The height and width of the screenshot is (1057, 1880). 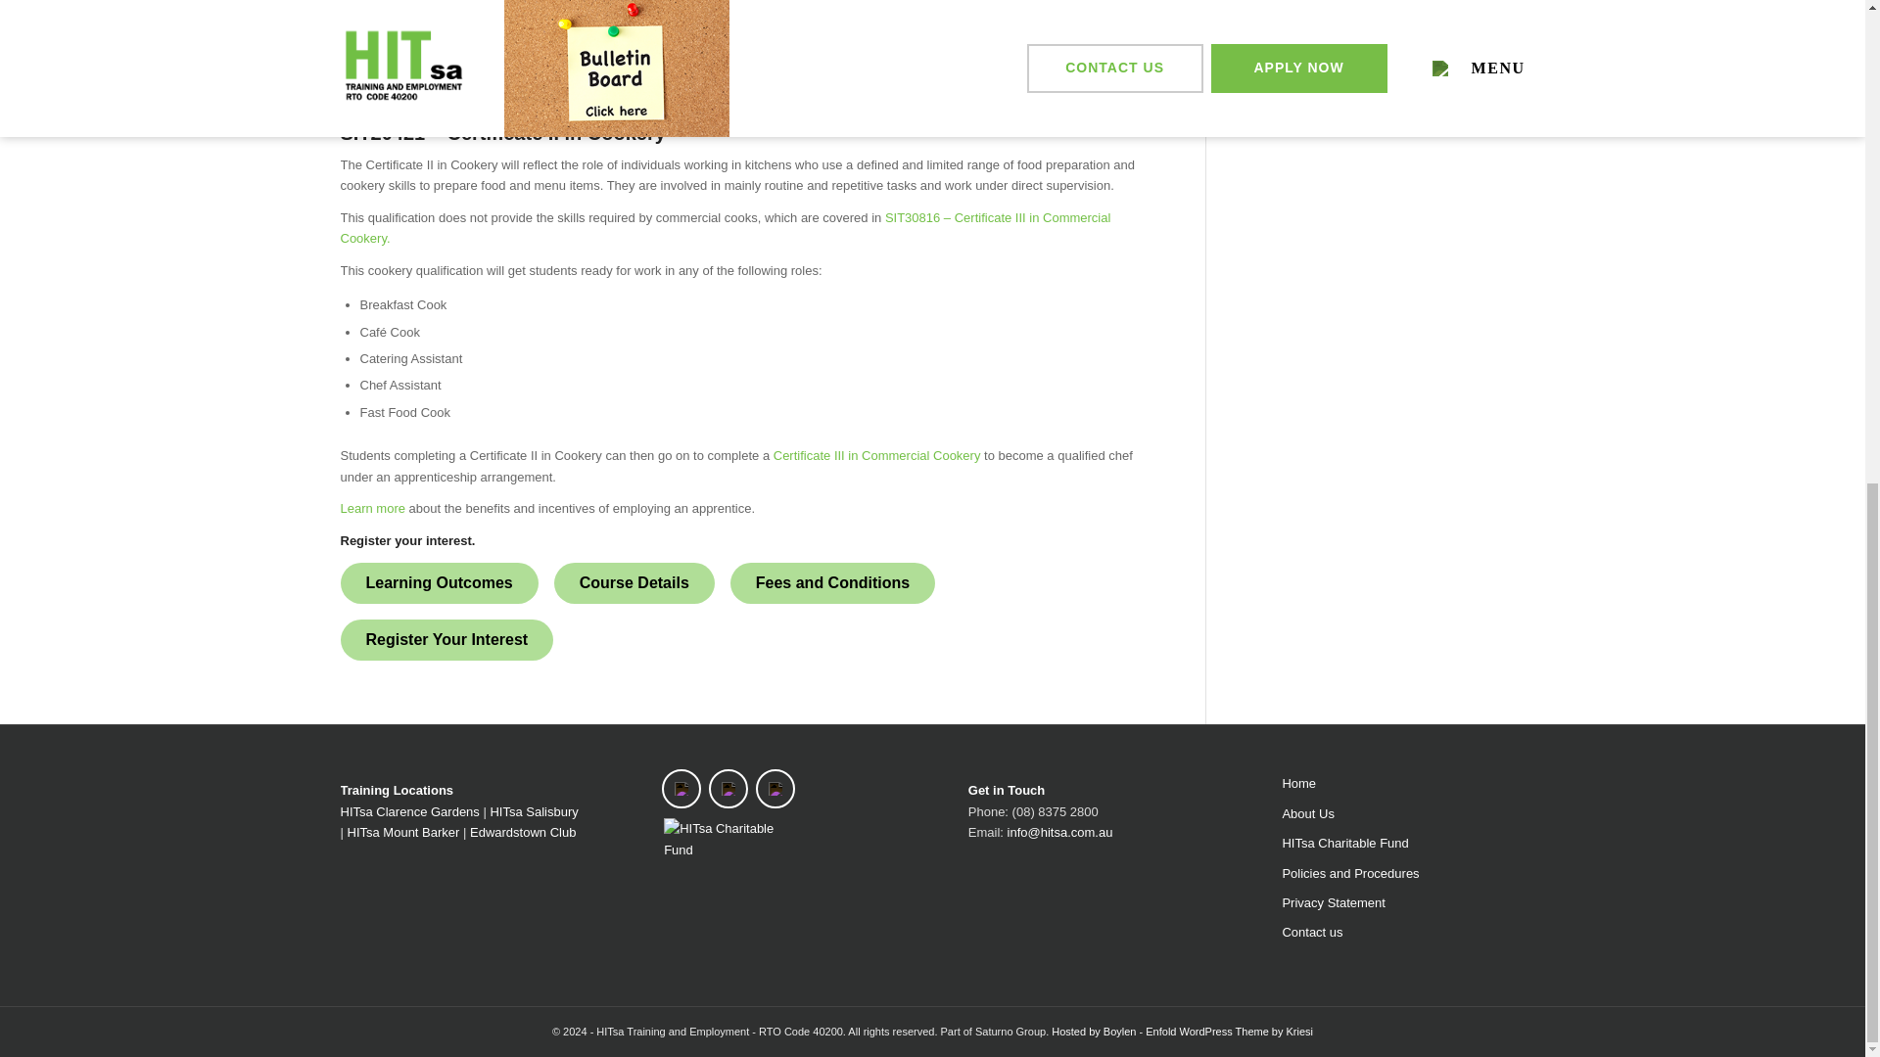 What do you see at coordinates (775, 789) in the screenshot?
I see `Subscribe to our YouTube!` at bounding box center [775, 789].